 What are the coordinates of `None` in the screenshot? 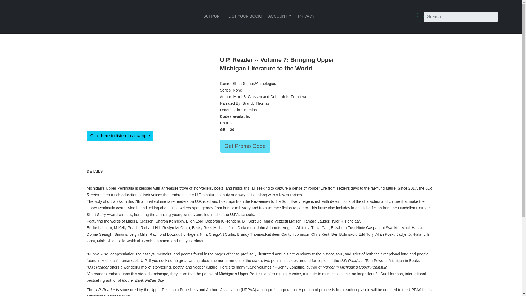 It's located at (237, 90).